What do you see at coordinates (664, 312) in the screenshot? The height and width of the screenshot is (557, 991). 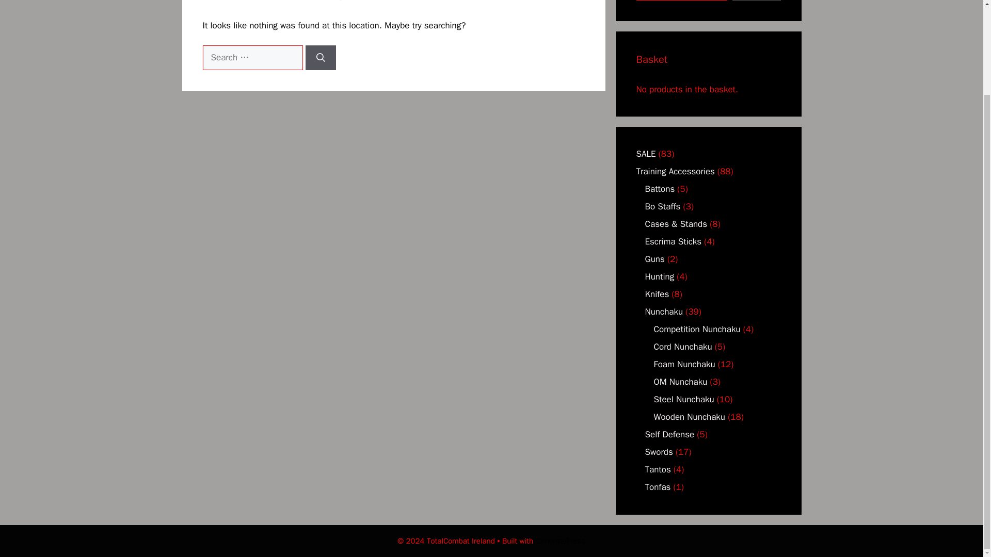 I see `Nunchaku` at bounding box center [664, 312].